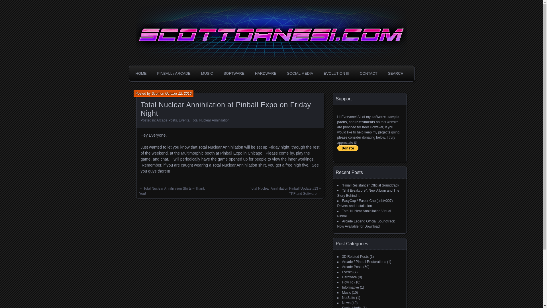 This screenshot has width=547, height=308. What do you see at coordinates (207, 73) in the screenshot?
I see `MUSIC` at bounding box center [207, 73].